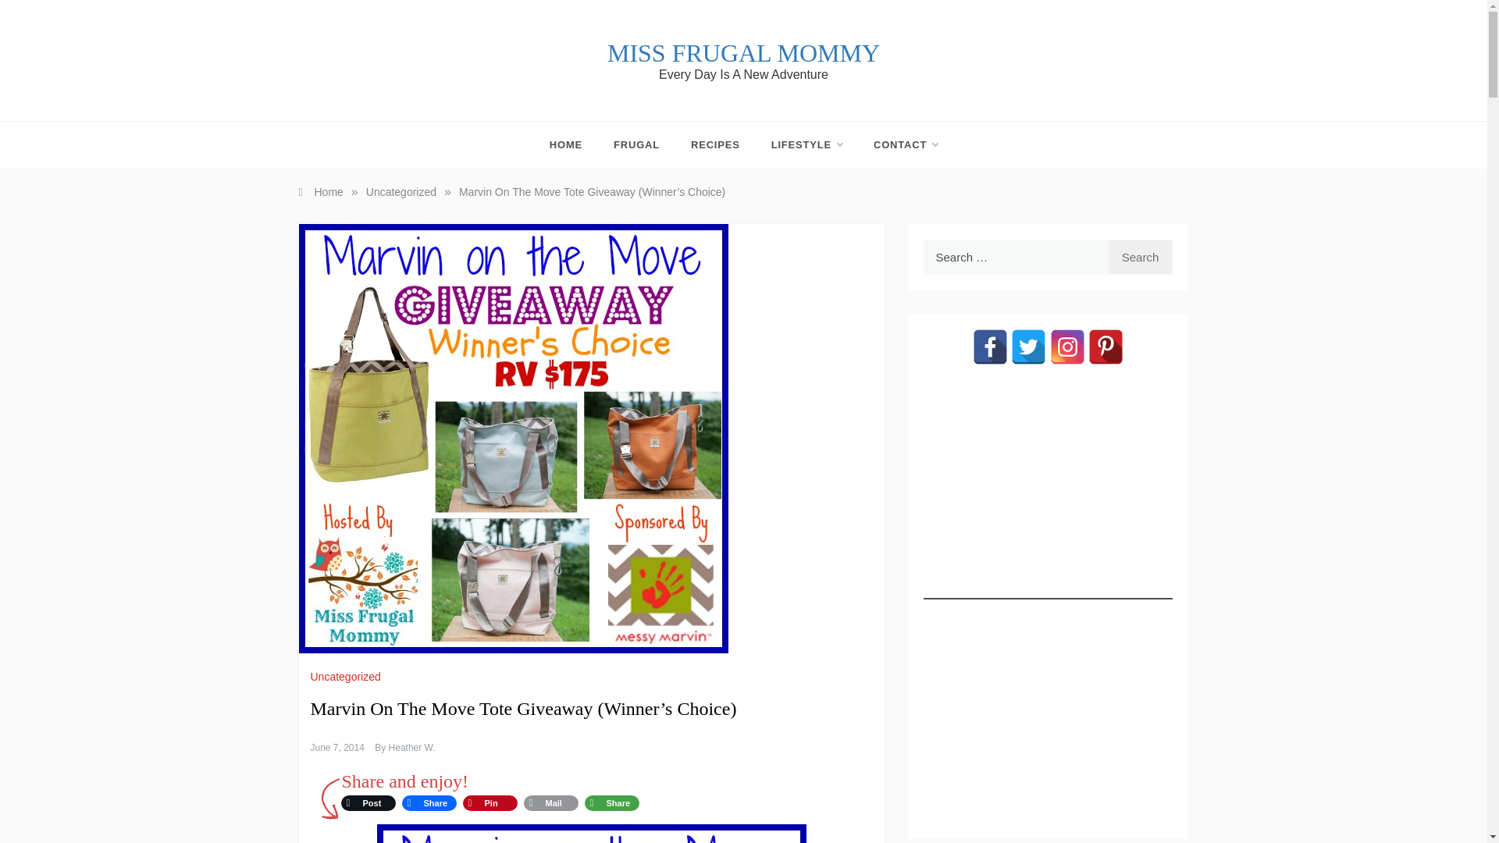 Image resolution: width=1499 pixels, height=843 pixels. Describe the element at coordinates (550, 803) in the screenshot. I see `Email This` at that location.